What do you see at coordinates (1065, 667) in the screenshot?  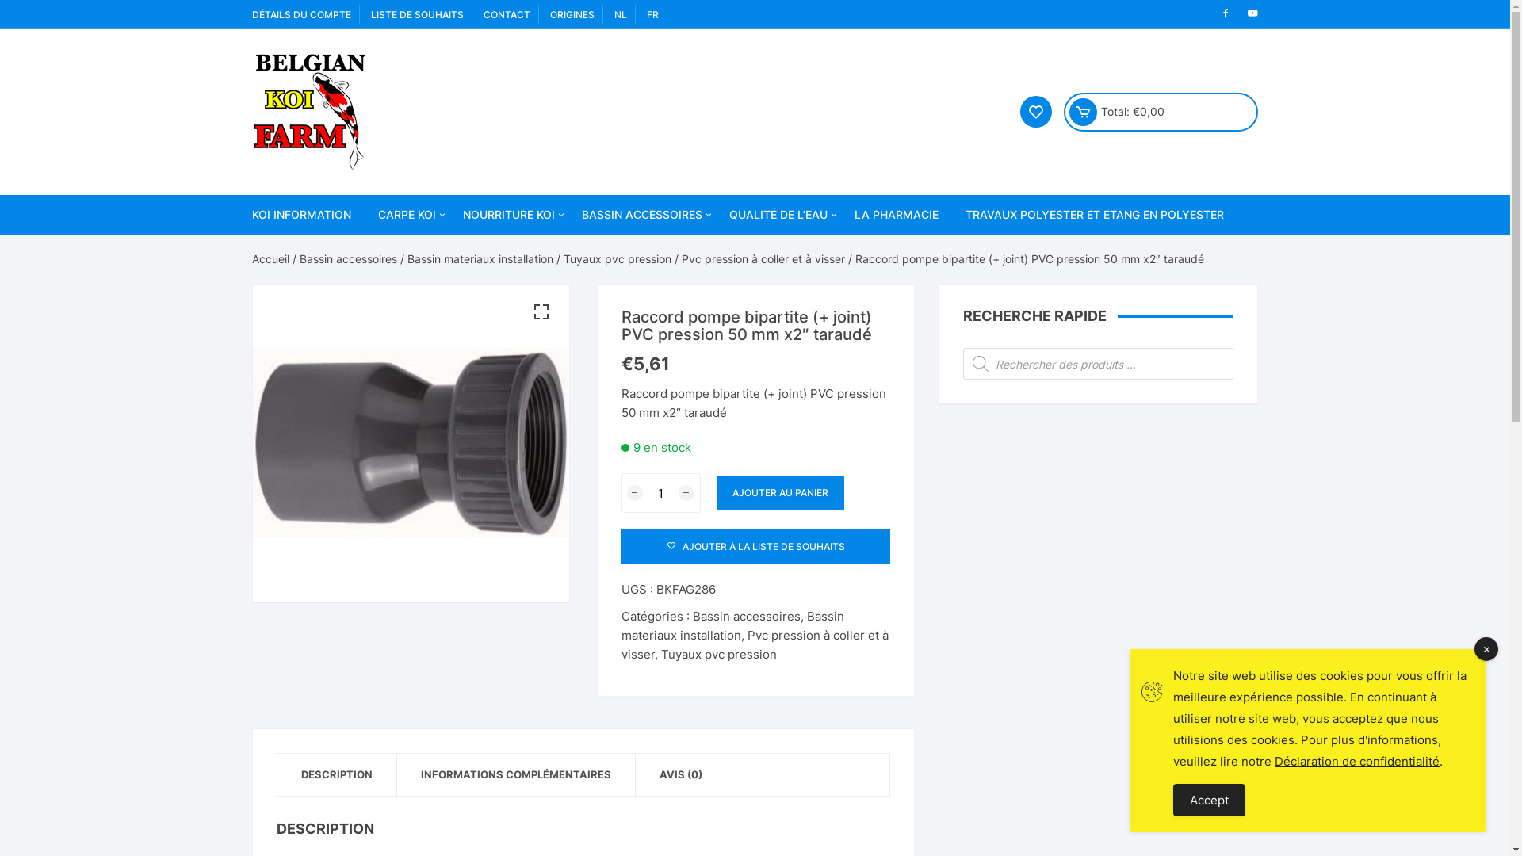 I see `Lampes UVC PL` at bounding box center [1065, 667].